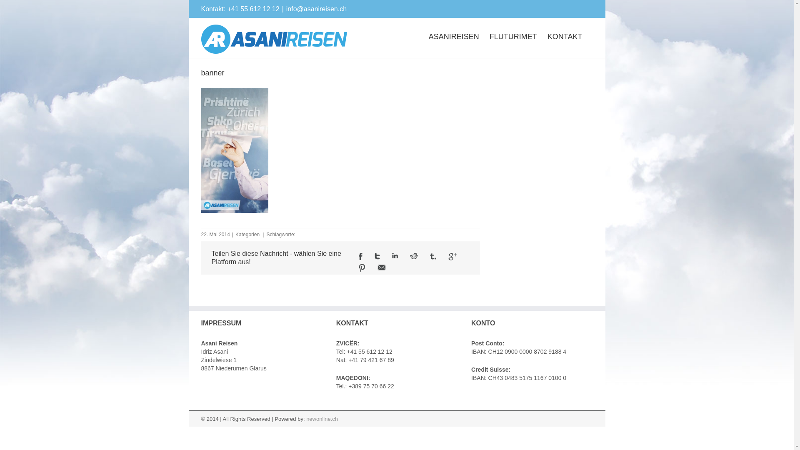  What do you see at coordinates (413, 256) in the screenshot?
I see `Reddit` at bounding box center [413, 256].